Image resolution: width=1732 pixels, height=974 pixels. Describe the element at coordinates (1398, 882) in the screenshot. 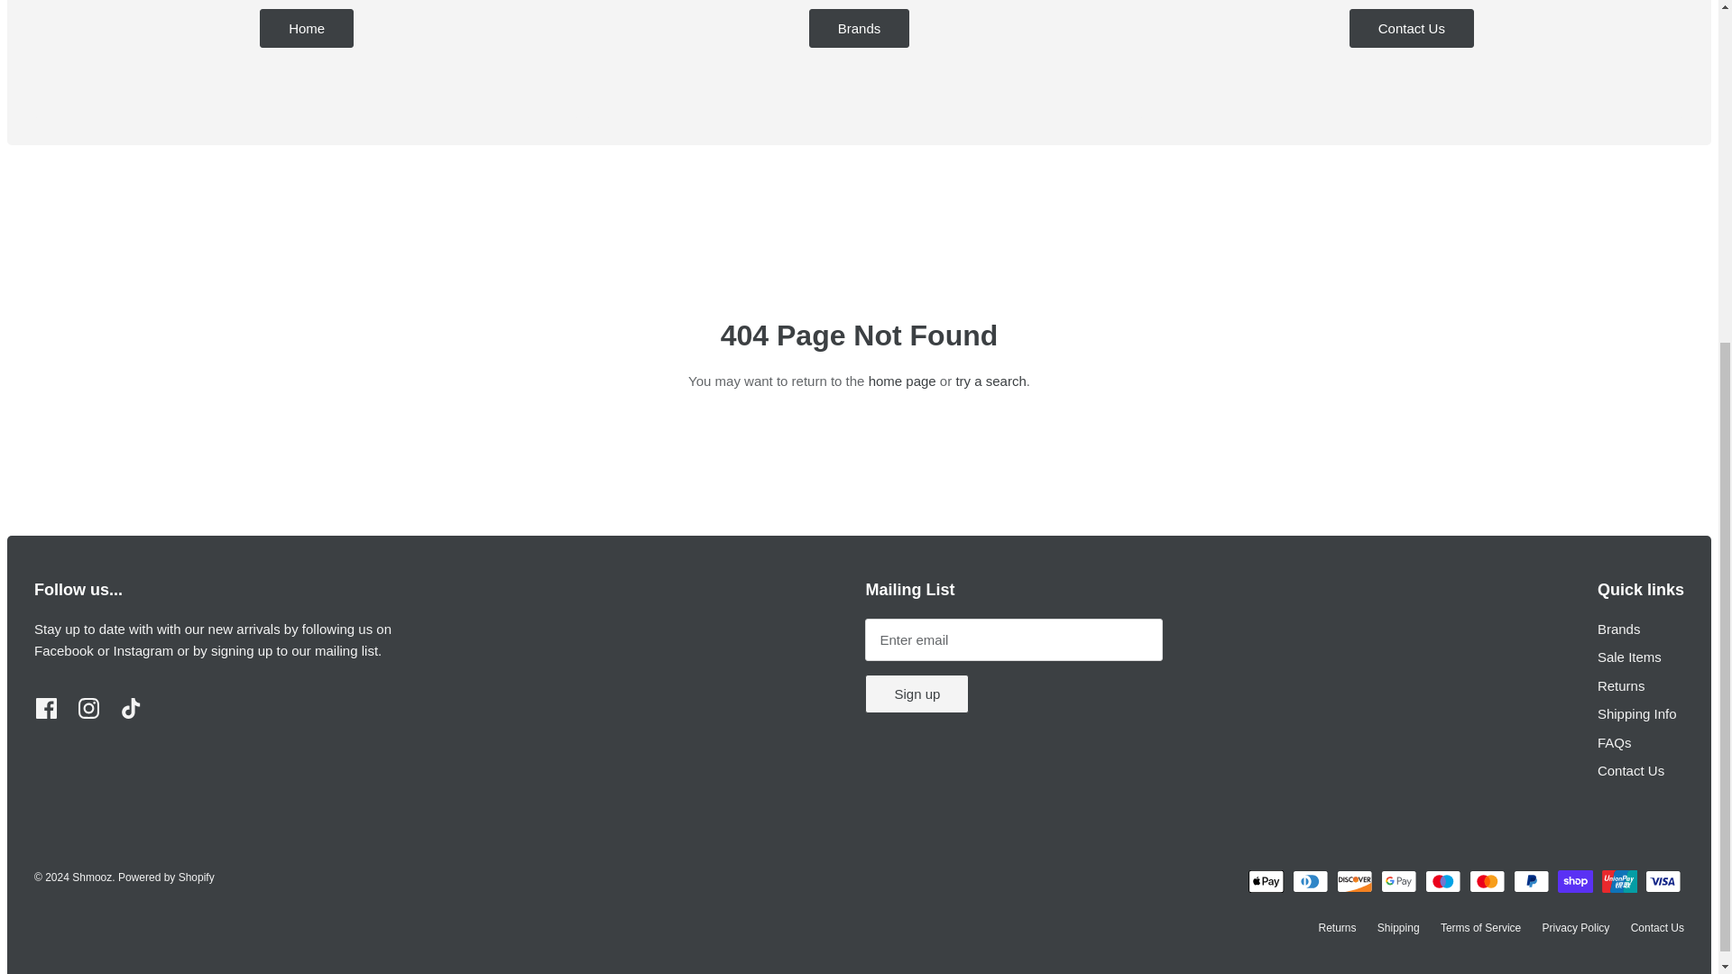

I see `Google Pay` at that location.